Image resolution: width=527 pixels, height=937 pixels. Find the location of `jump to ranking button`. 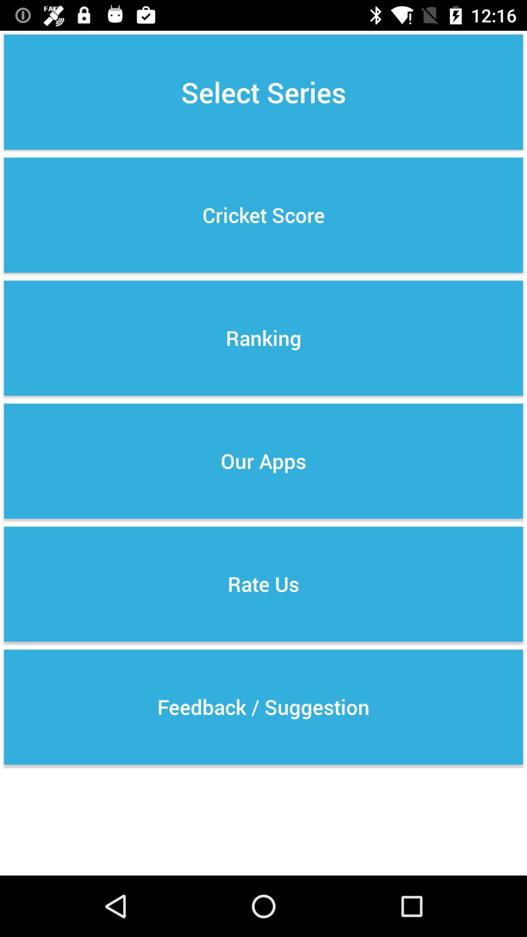

jump to ranking button is located at coordinates (263, 338).